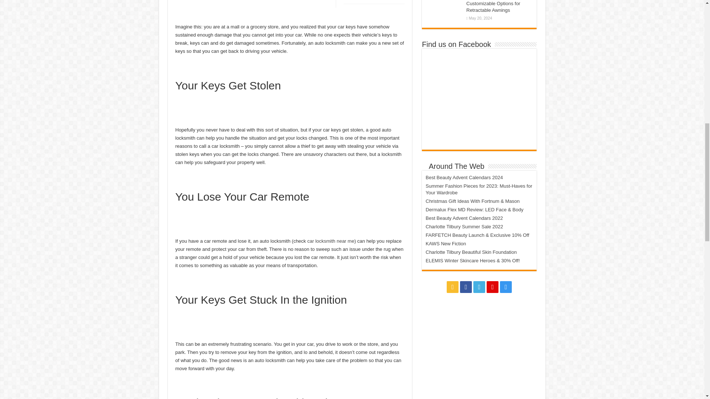 Image resolution: width=710 pixels, height=399 pixels. Describe the element at coordinates (453, 287) in the screenshot. I see `Rss` at that location.